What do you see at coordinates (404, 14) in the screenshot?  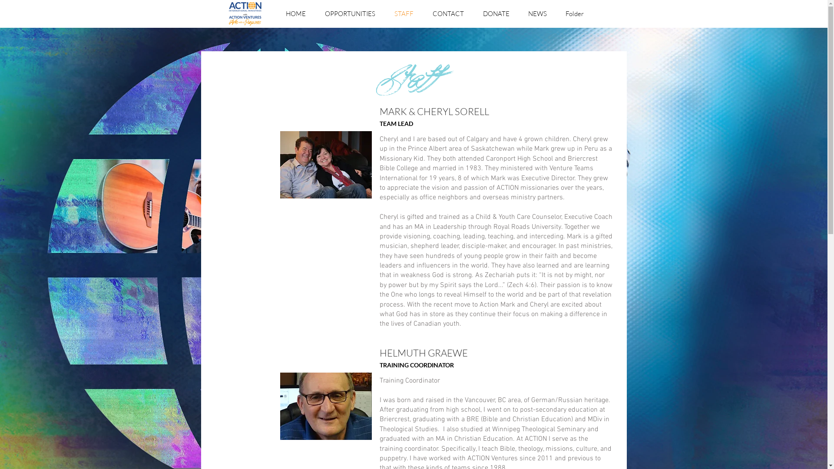 I see `STAFF` at bounding box center [404, 14].